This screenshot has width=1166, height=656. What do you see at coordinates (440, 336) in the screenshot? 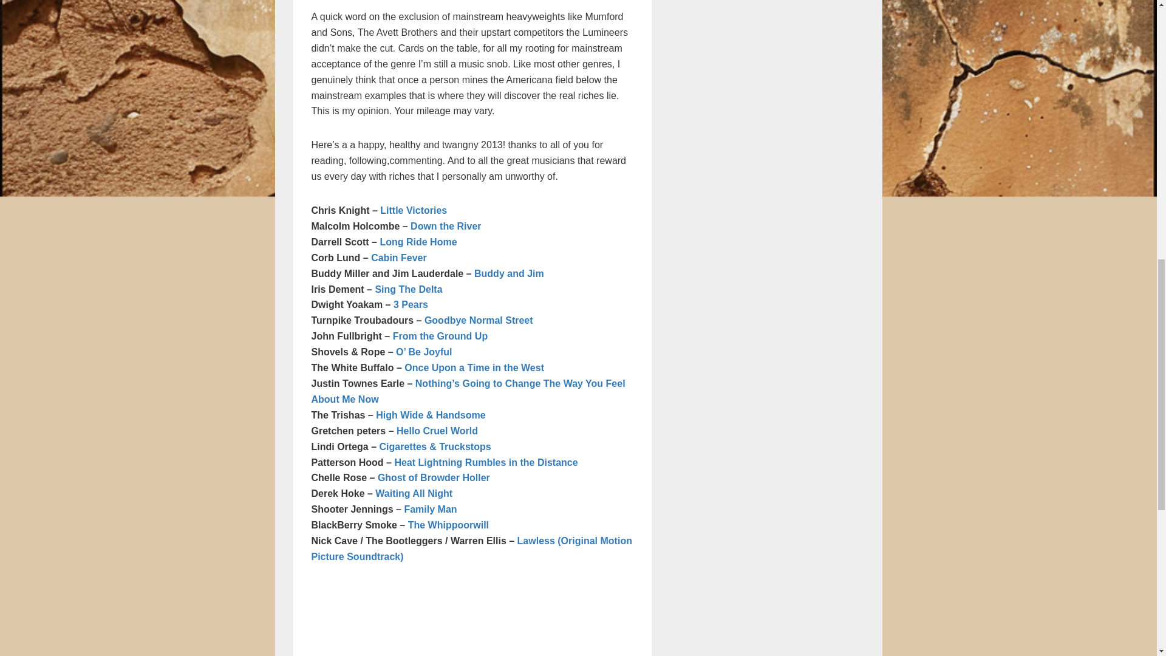
I see `From the Ground Up` at bounding box center [440, 336].